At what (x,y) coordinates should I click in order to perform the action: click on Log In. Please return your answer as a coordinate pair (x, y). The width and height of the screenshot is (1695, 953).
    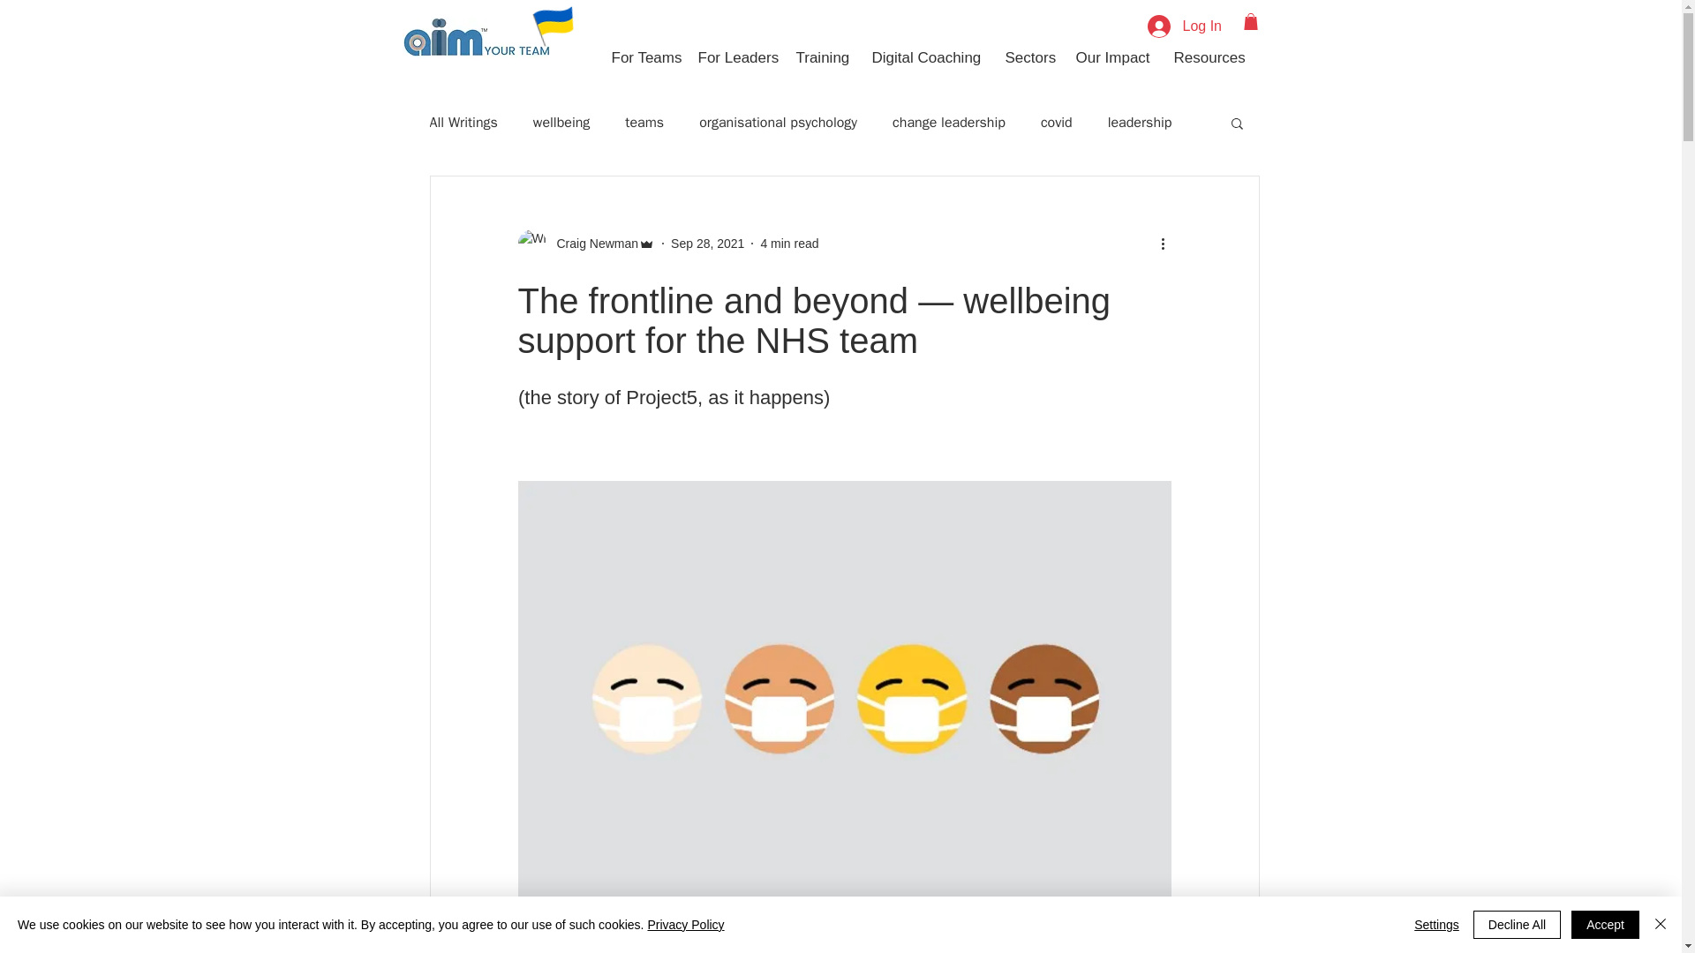
    Looking at the image, I should click on (1183, 26).